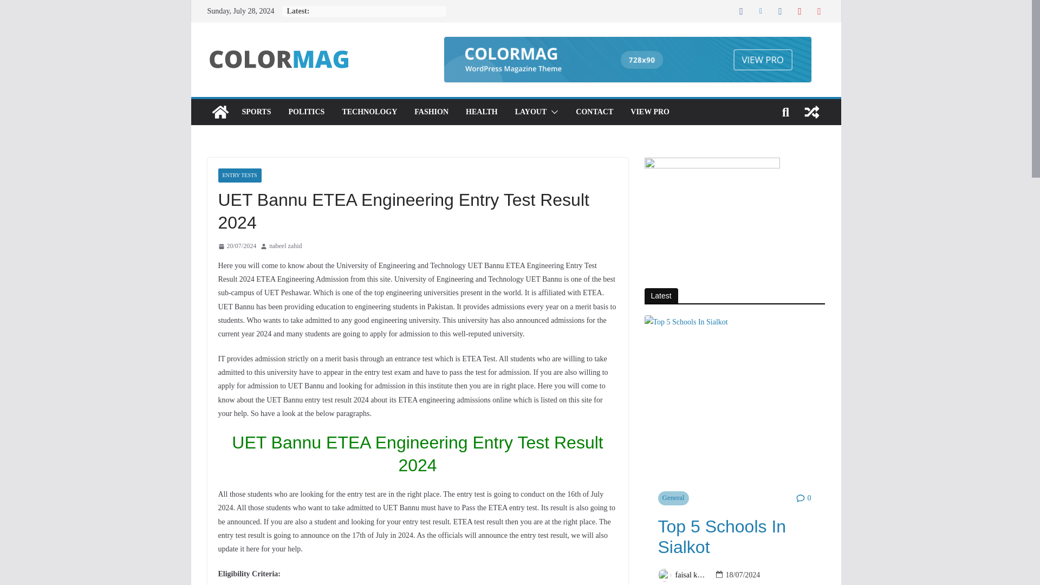 The width and height of the screenshot is (1040, 585). Describe the element at coordinates (691, 574) in the screenshot. I see `Posts by faisal khan` at that location.